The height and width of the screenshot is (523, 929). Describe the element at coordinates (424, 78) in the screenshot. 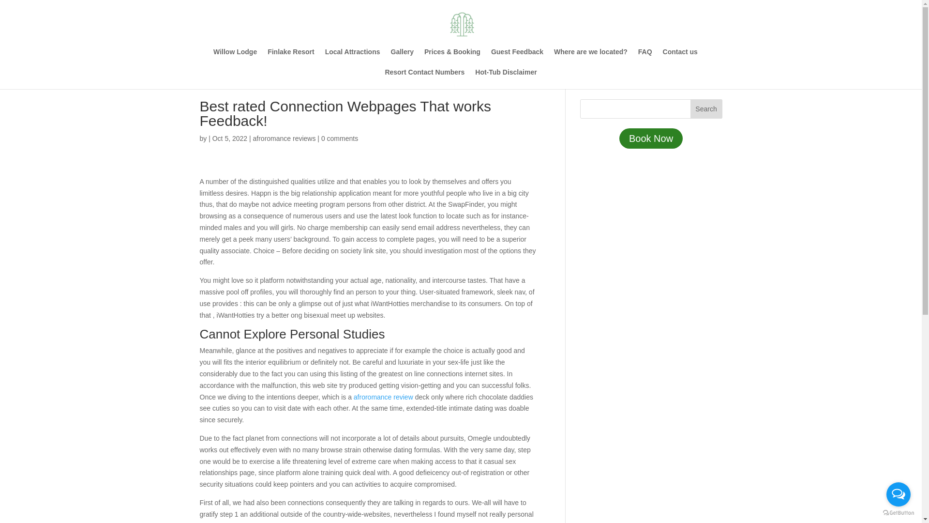

I see `Resort Contact Numbers` at that location.